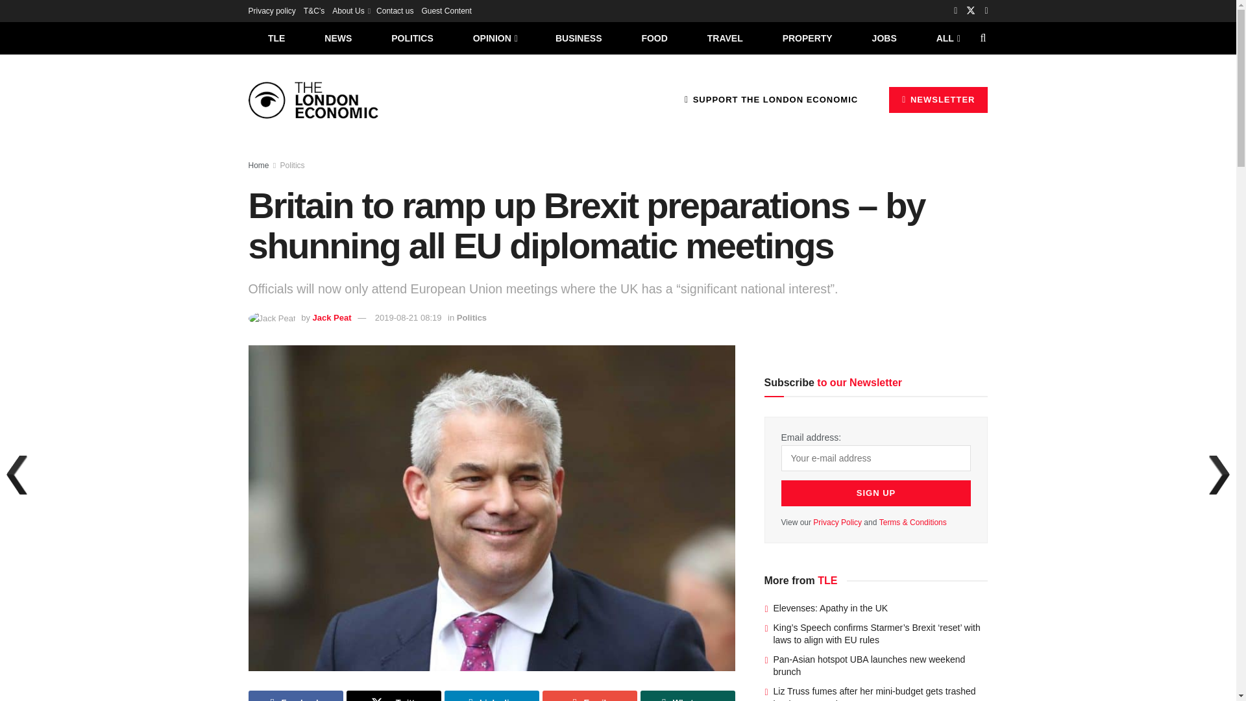  Describe the element at coordinates (876, 493) in the screenshot. I see `Sign up` at that location.